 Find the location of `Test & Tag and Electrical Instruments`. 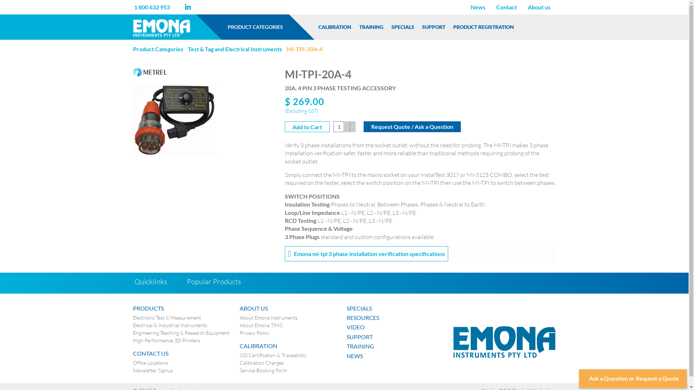

Test & Tag and Electrical Instruments is located at coordinates (235, 49).